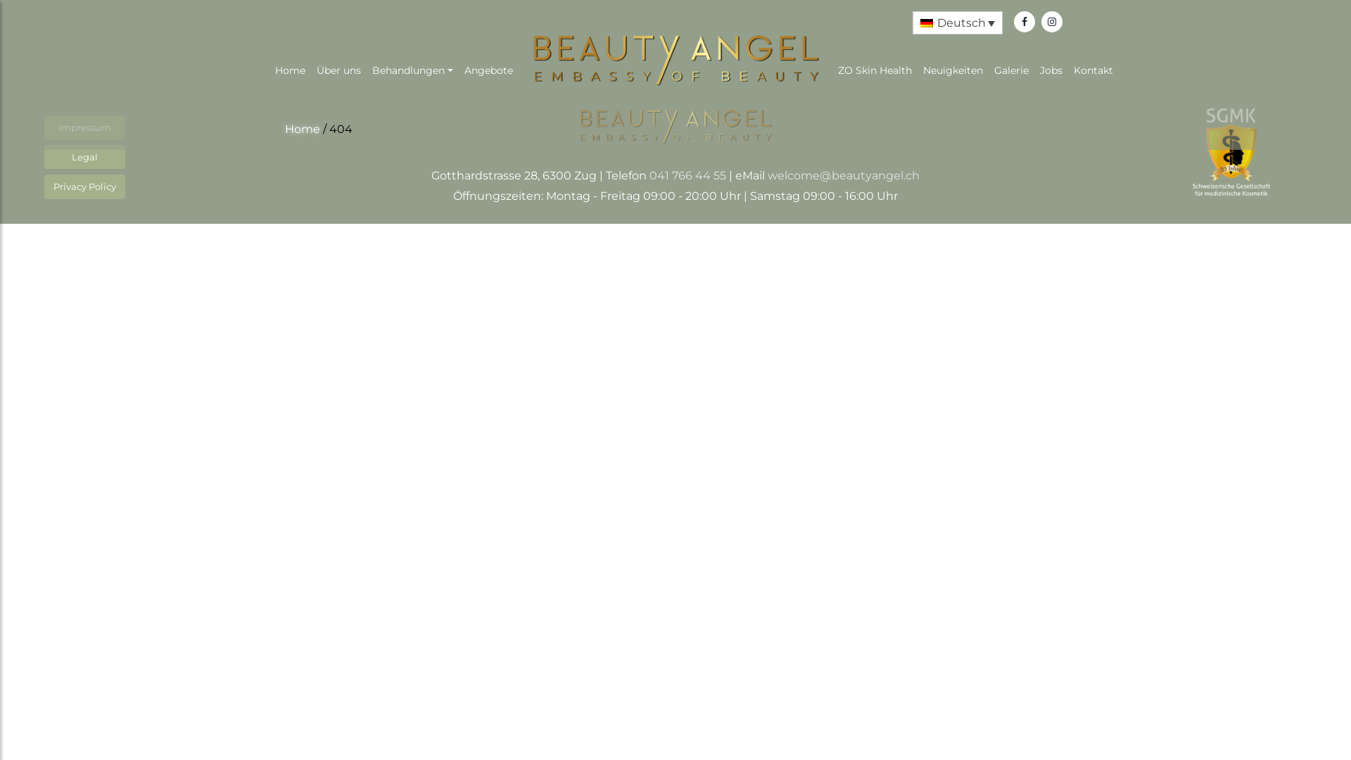 This screenshot has height=760, width=1351. Describe the element at coordinates (927, 23) in the screenshot. I see `Deutsch` at that location.